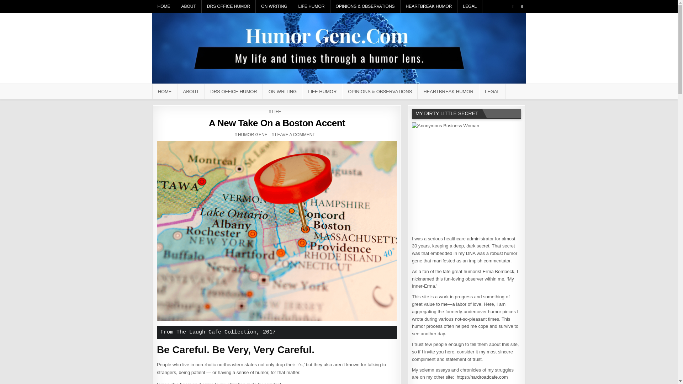  I want to click on ABOUT, so click(189, 6).